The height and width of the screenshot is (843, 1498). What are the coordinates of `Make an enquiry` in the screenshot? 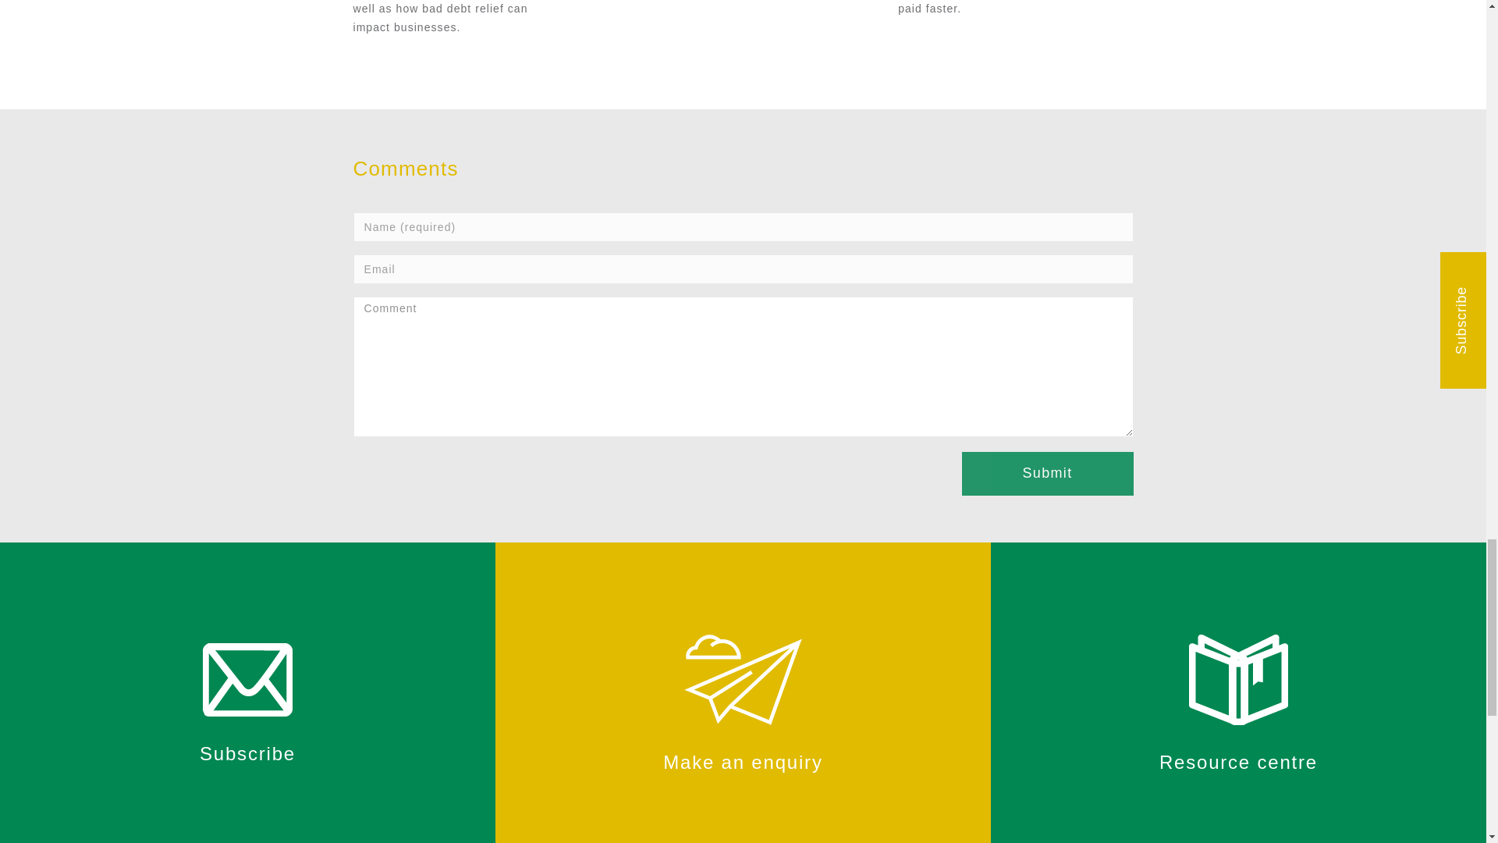 It's located at (743, 702).